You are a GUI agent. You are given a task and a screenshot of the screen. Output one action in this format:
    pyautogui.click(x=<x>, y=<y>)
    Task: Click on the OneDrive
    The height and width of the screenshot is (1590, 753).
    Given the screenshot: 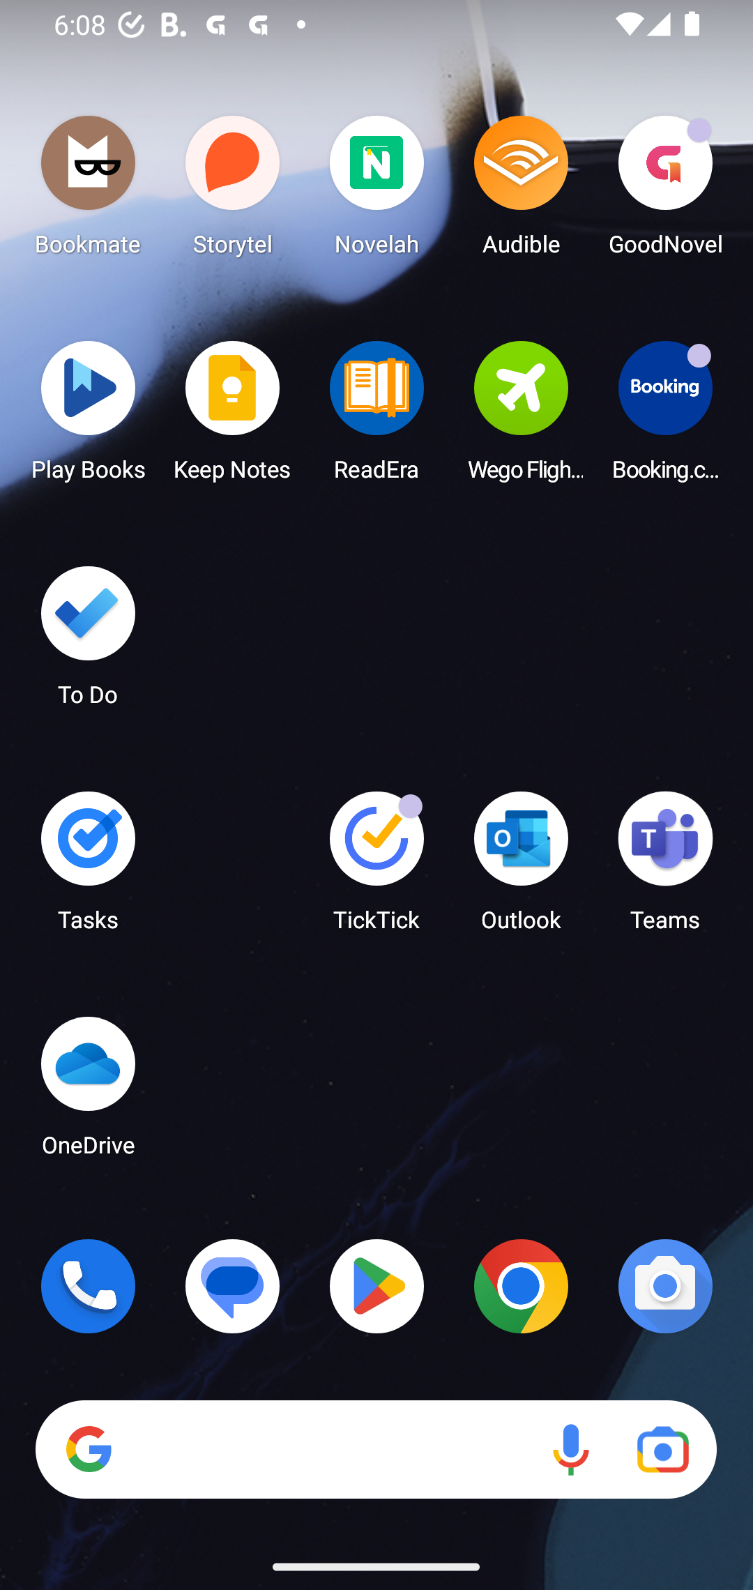 What is the action you would take?
    pyautogui.click(x=88, y=1092)
    